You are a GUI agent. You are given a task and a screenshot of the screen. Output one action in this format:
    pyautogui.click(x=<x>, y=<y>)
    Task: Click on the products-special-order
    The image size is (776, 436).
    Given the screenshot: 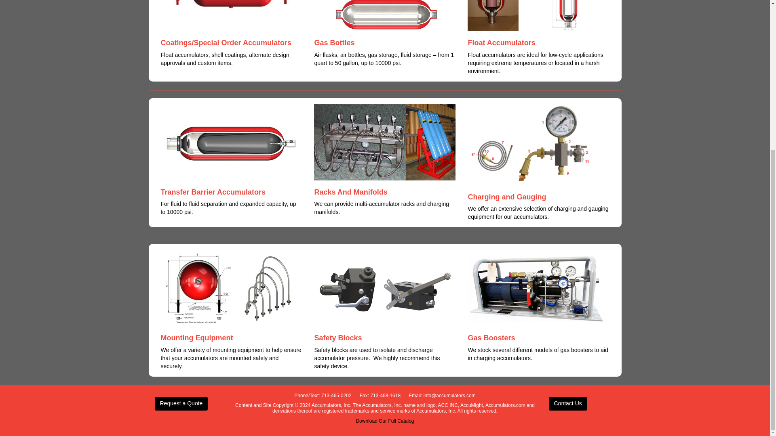 What is the action you would take?
    pyautogui.click(x=538, y=15)
    